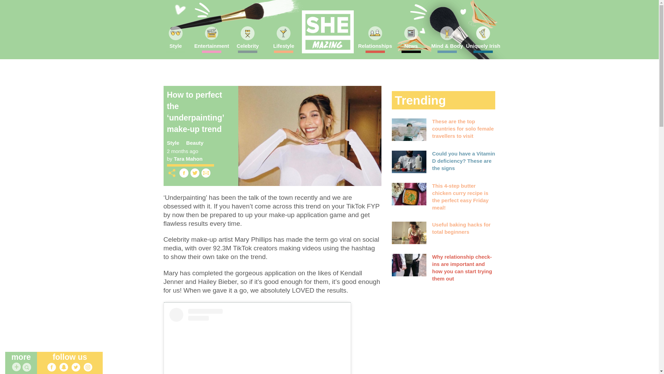  What do you see at coordinates (212, 48) in the screenshot?
I see `Entertainment` at bounding box center [212, 48].